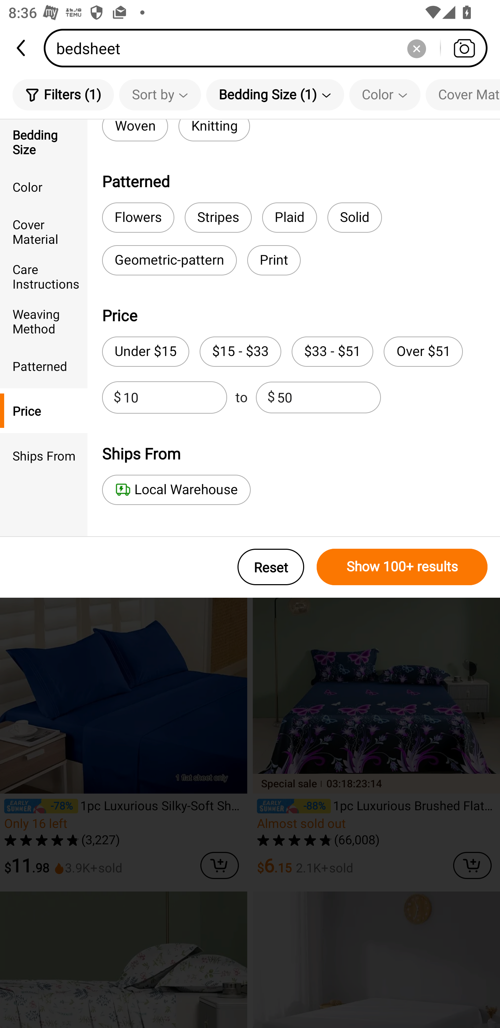  I want to click on Solid, so click(355, 217).